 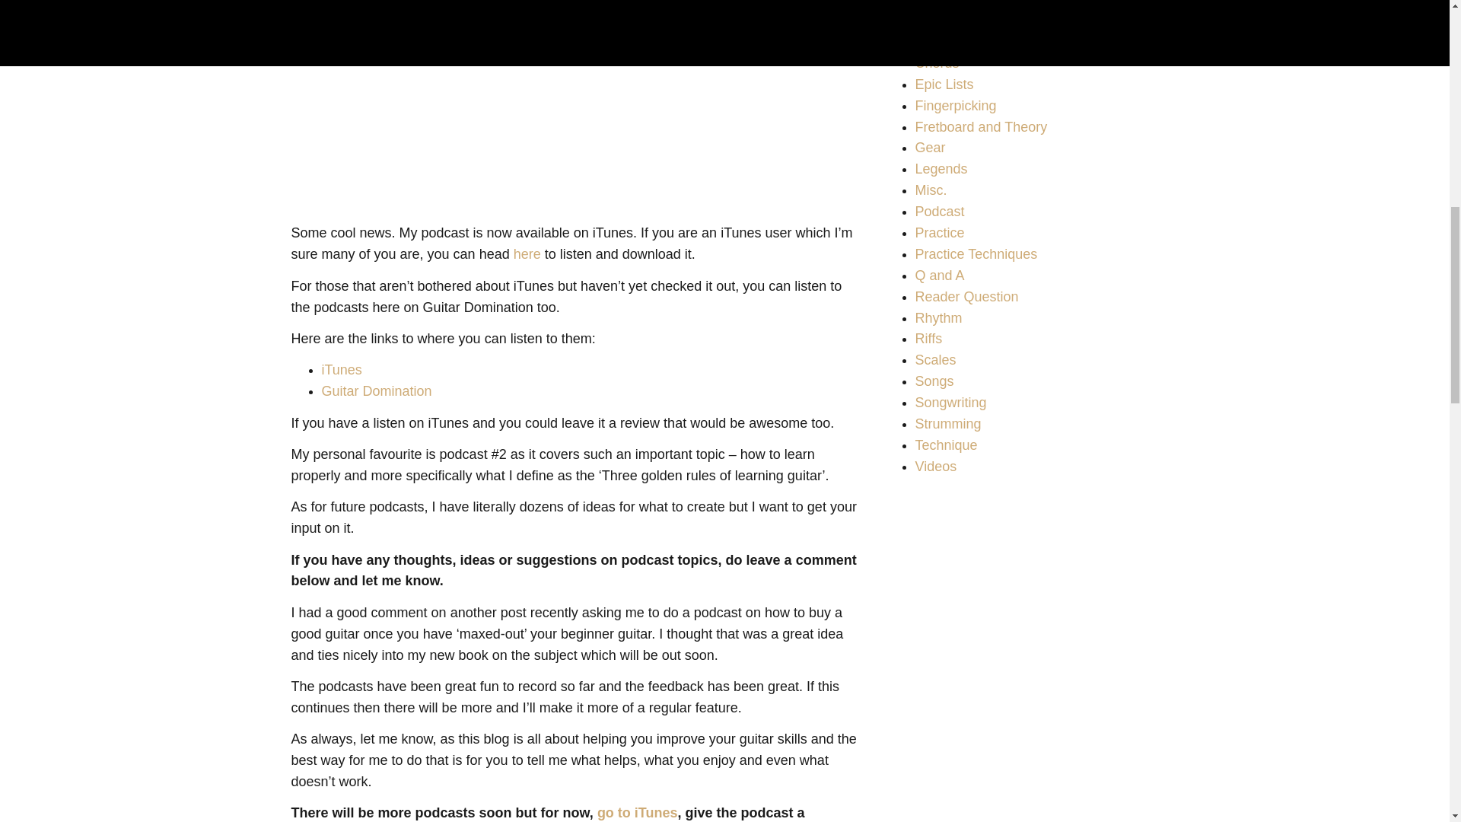 What do you see at coordinates (934, 381) in the screenshot?
I see `Songs` at bounding box center [934, 381].